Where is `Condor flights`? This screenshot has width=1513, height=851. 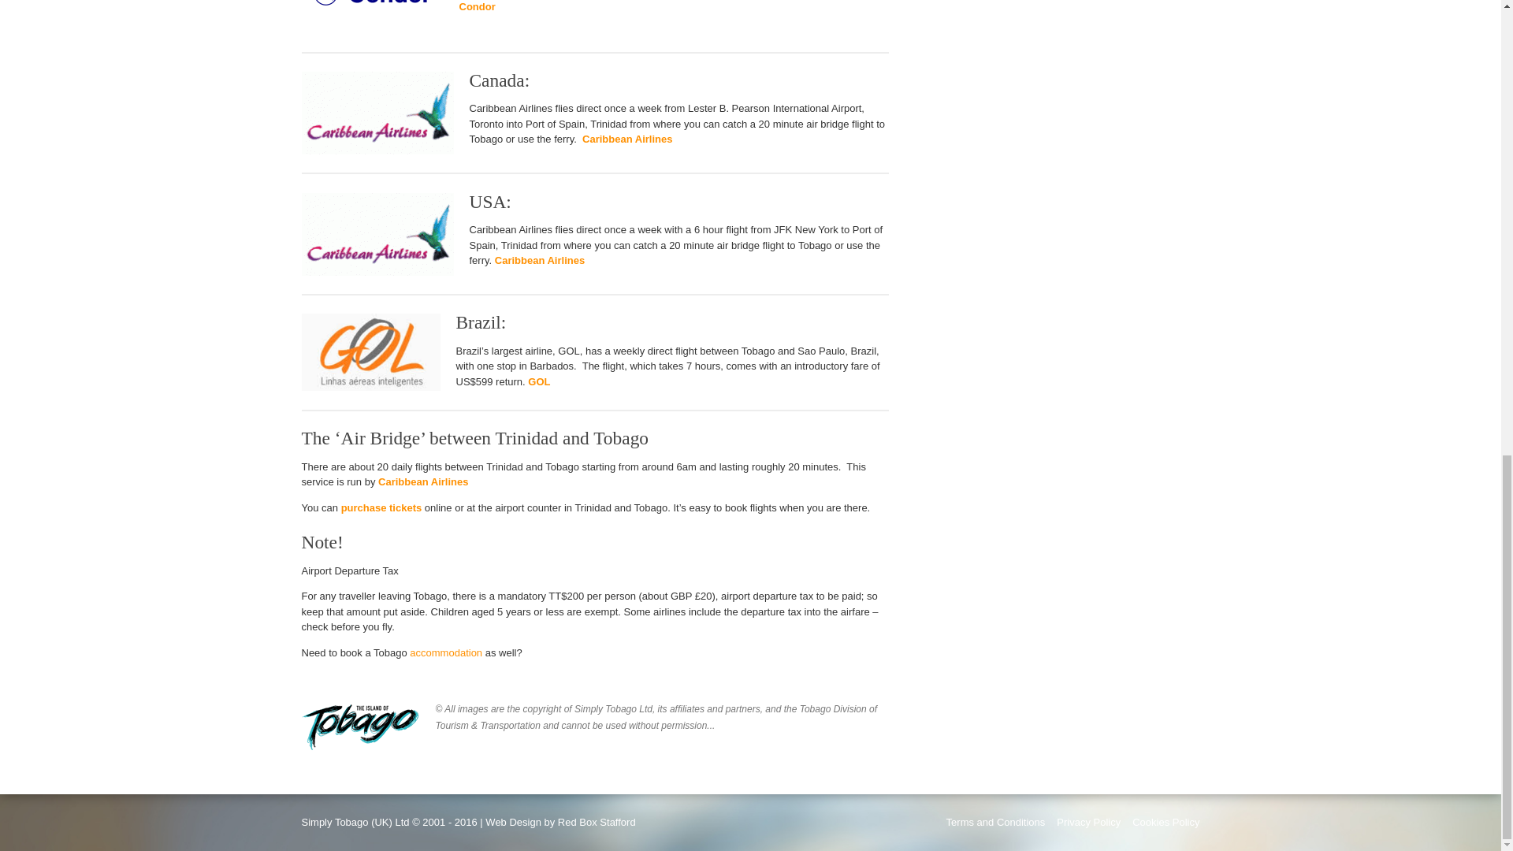 Condor flights is located at coordinates (476, 6).